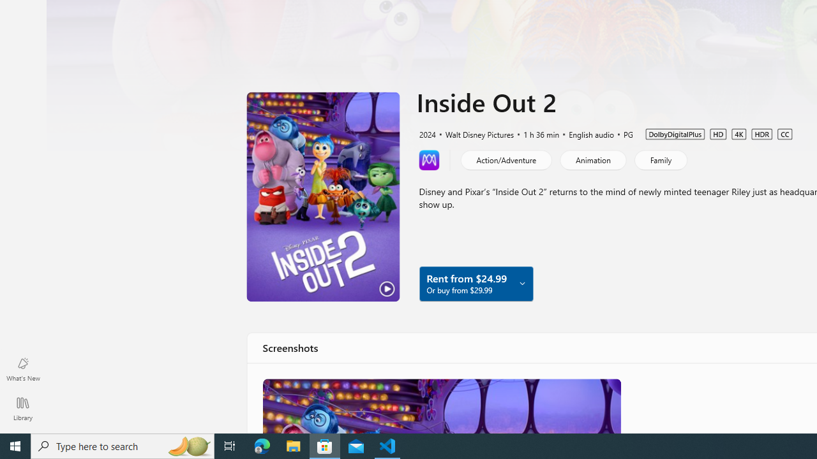  I want to click on Library, so click(23, 408).